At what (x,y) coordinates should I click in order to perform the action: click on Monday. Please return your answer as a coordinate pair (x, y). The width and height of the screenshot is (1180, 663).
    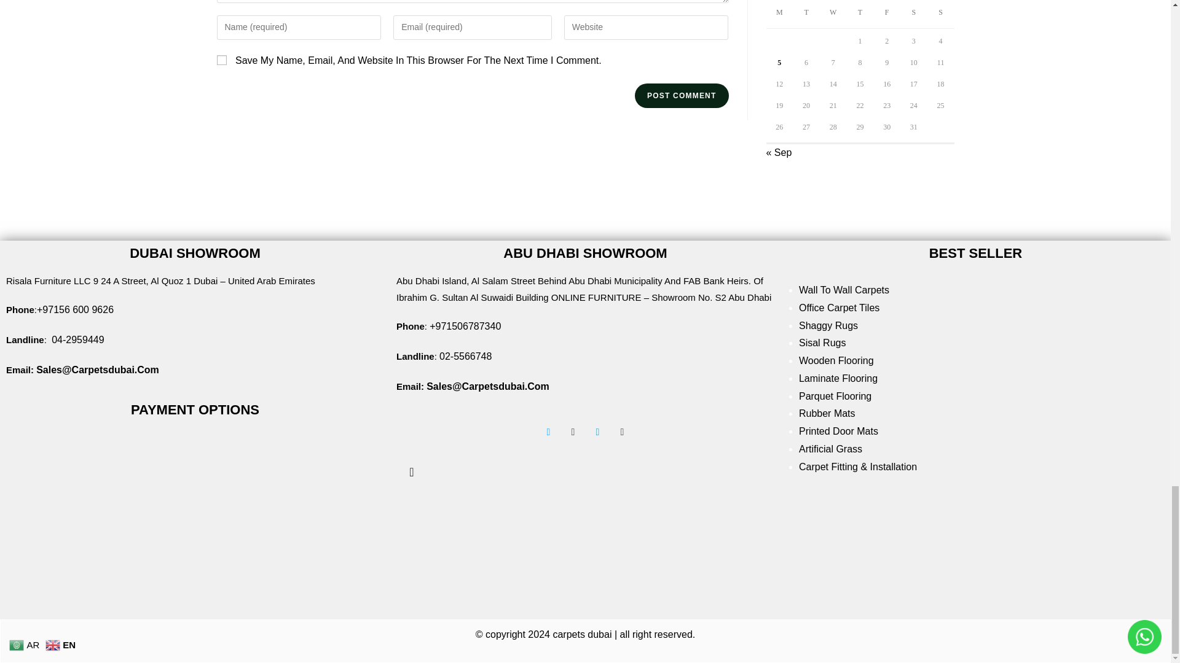
    Looking at the image, I should click on (779, 14).